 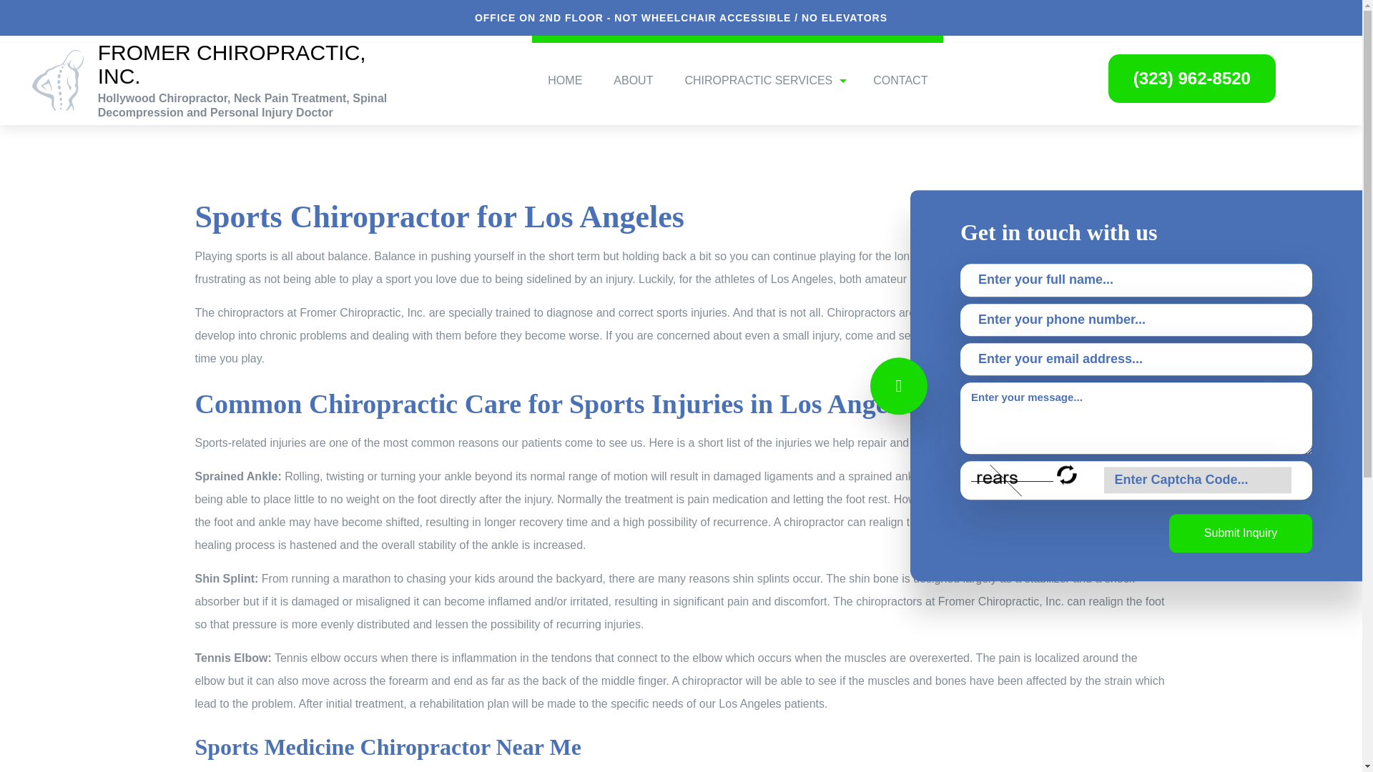 I want to click on CHIROPRACTIC SERVICES, so click(x=762, y=66).